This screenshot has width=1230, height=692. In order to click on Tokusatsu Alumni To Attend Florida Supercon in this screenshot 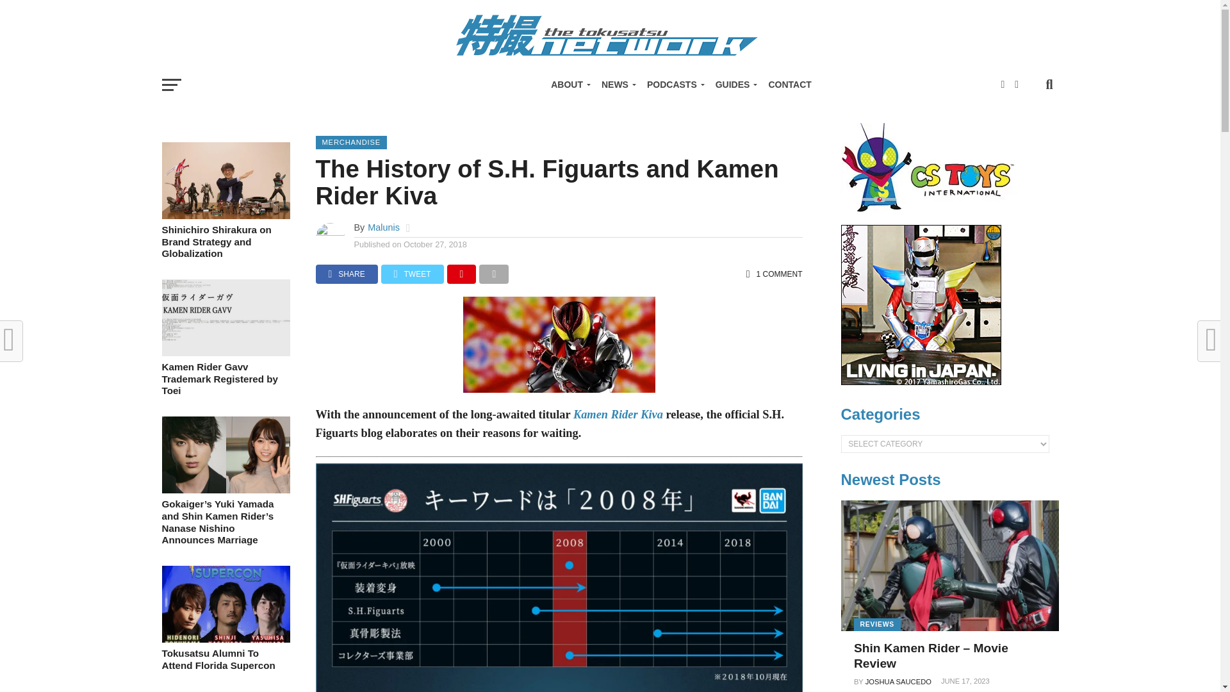, I will do `click(225, 639)`.